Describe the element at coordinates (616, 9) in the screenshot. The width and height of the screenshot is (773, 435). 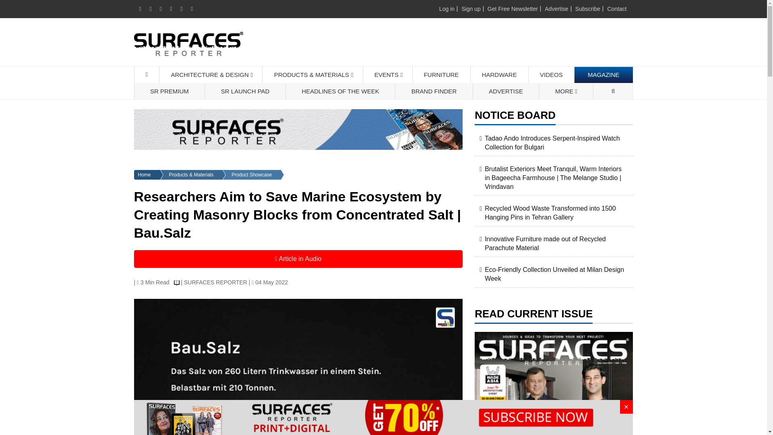
I see `Contact` at that location.